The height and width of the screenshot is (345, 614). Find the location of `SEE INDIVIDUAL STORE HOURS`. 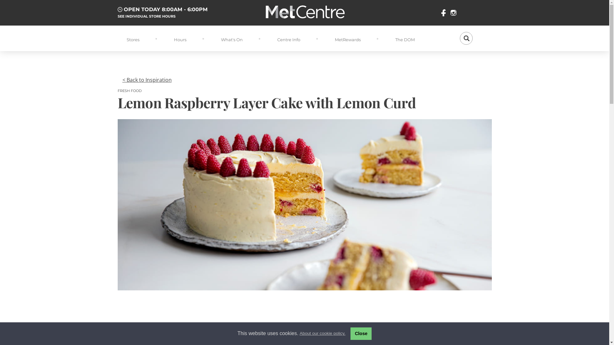

SEE INDIVIDUAL STORE HOURS is located at coordinates (146, 16).